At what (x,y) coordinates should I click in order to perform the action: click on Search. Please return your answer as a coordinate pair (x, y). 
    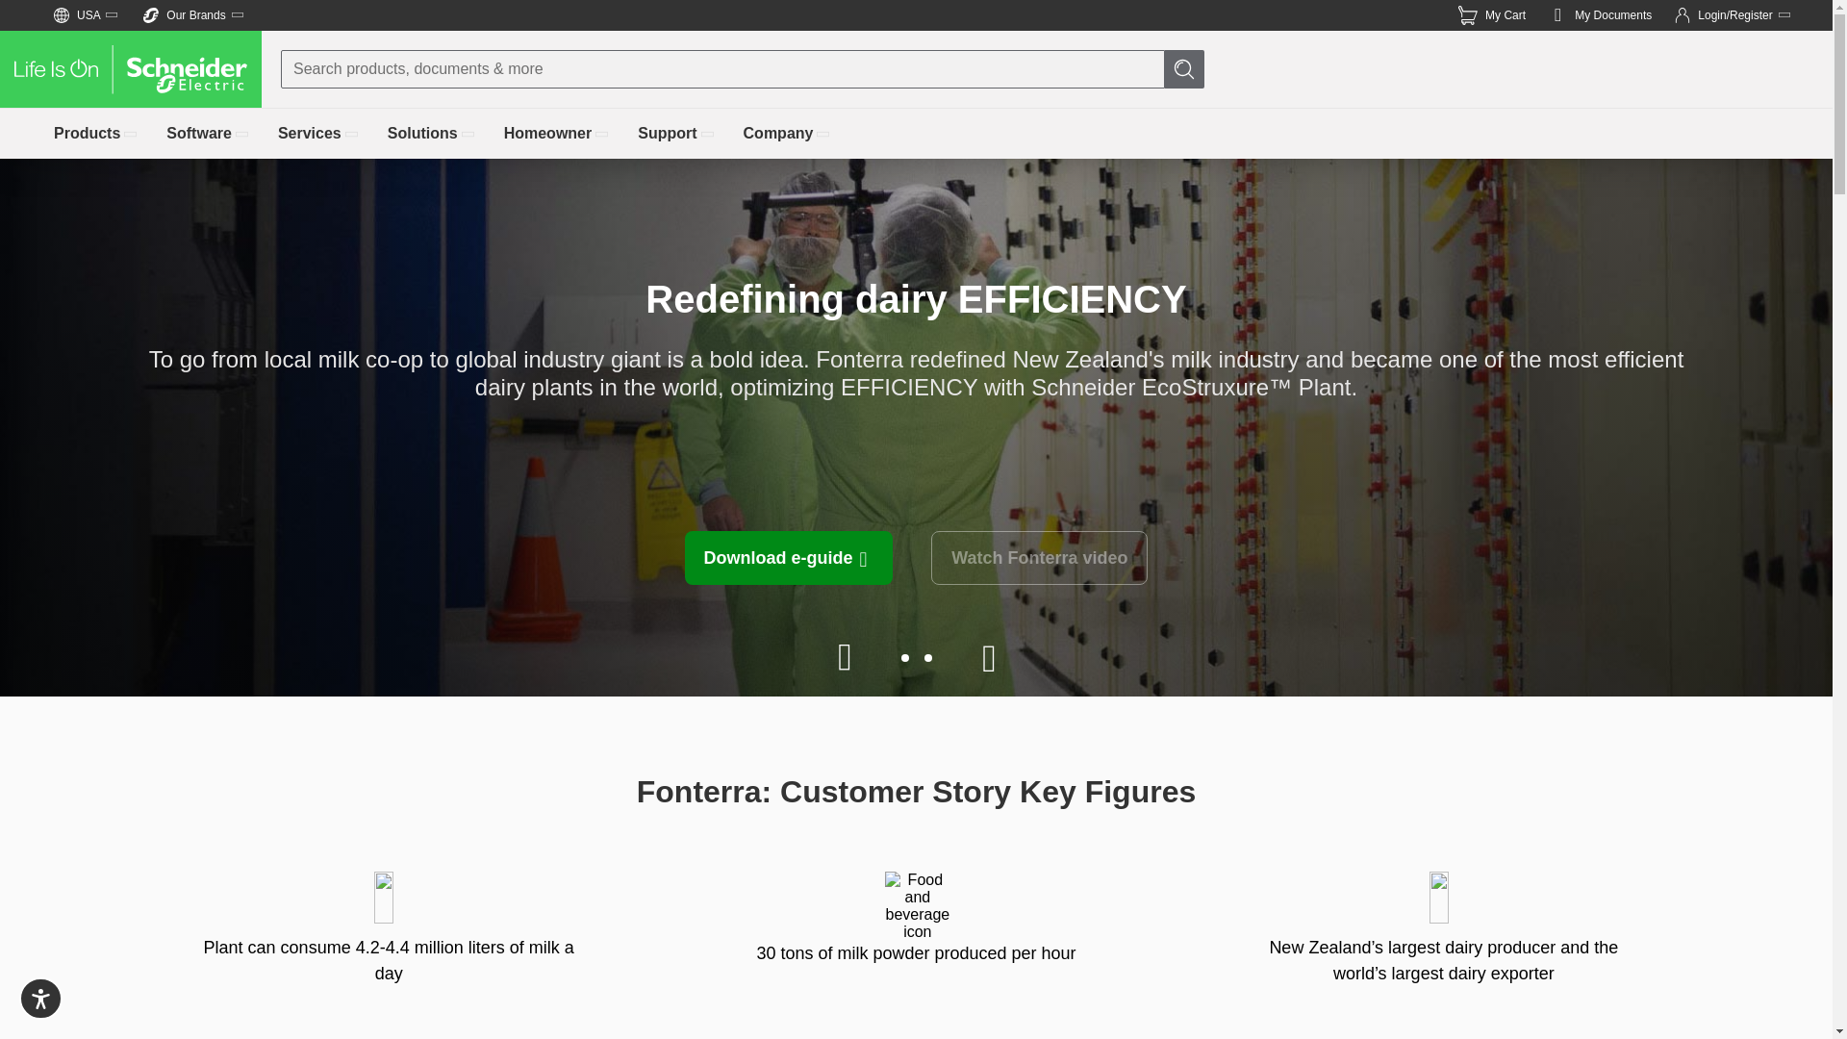
    Looking at the image, I should click on (1039, 558).